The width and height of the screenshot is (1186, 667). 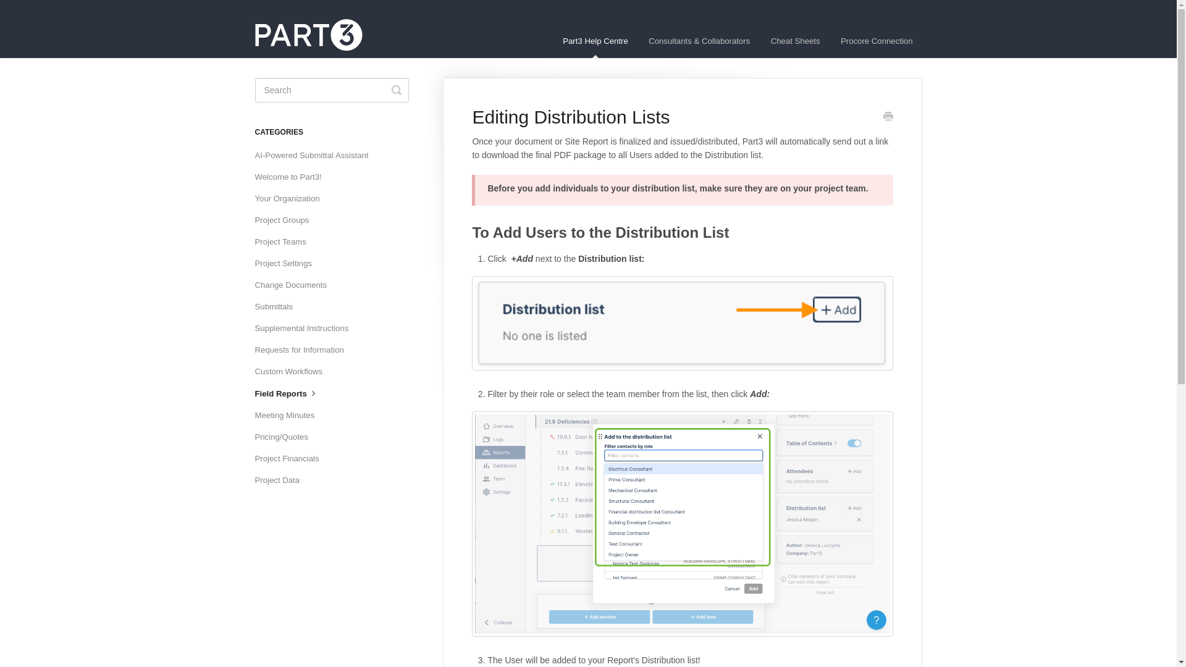 What do you see at coordinates (286, 220) in the screenshot?
I see `Project Groups` at bounding box center [286, 220].